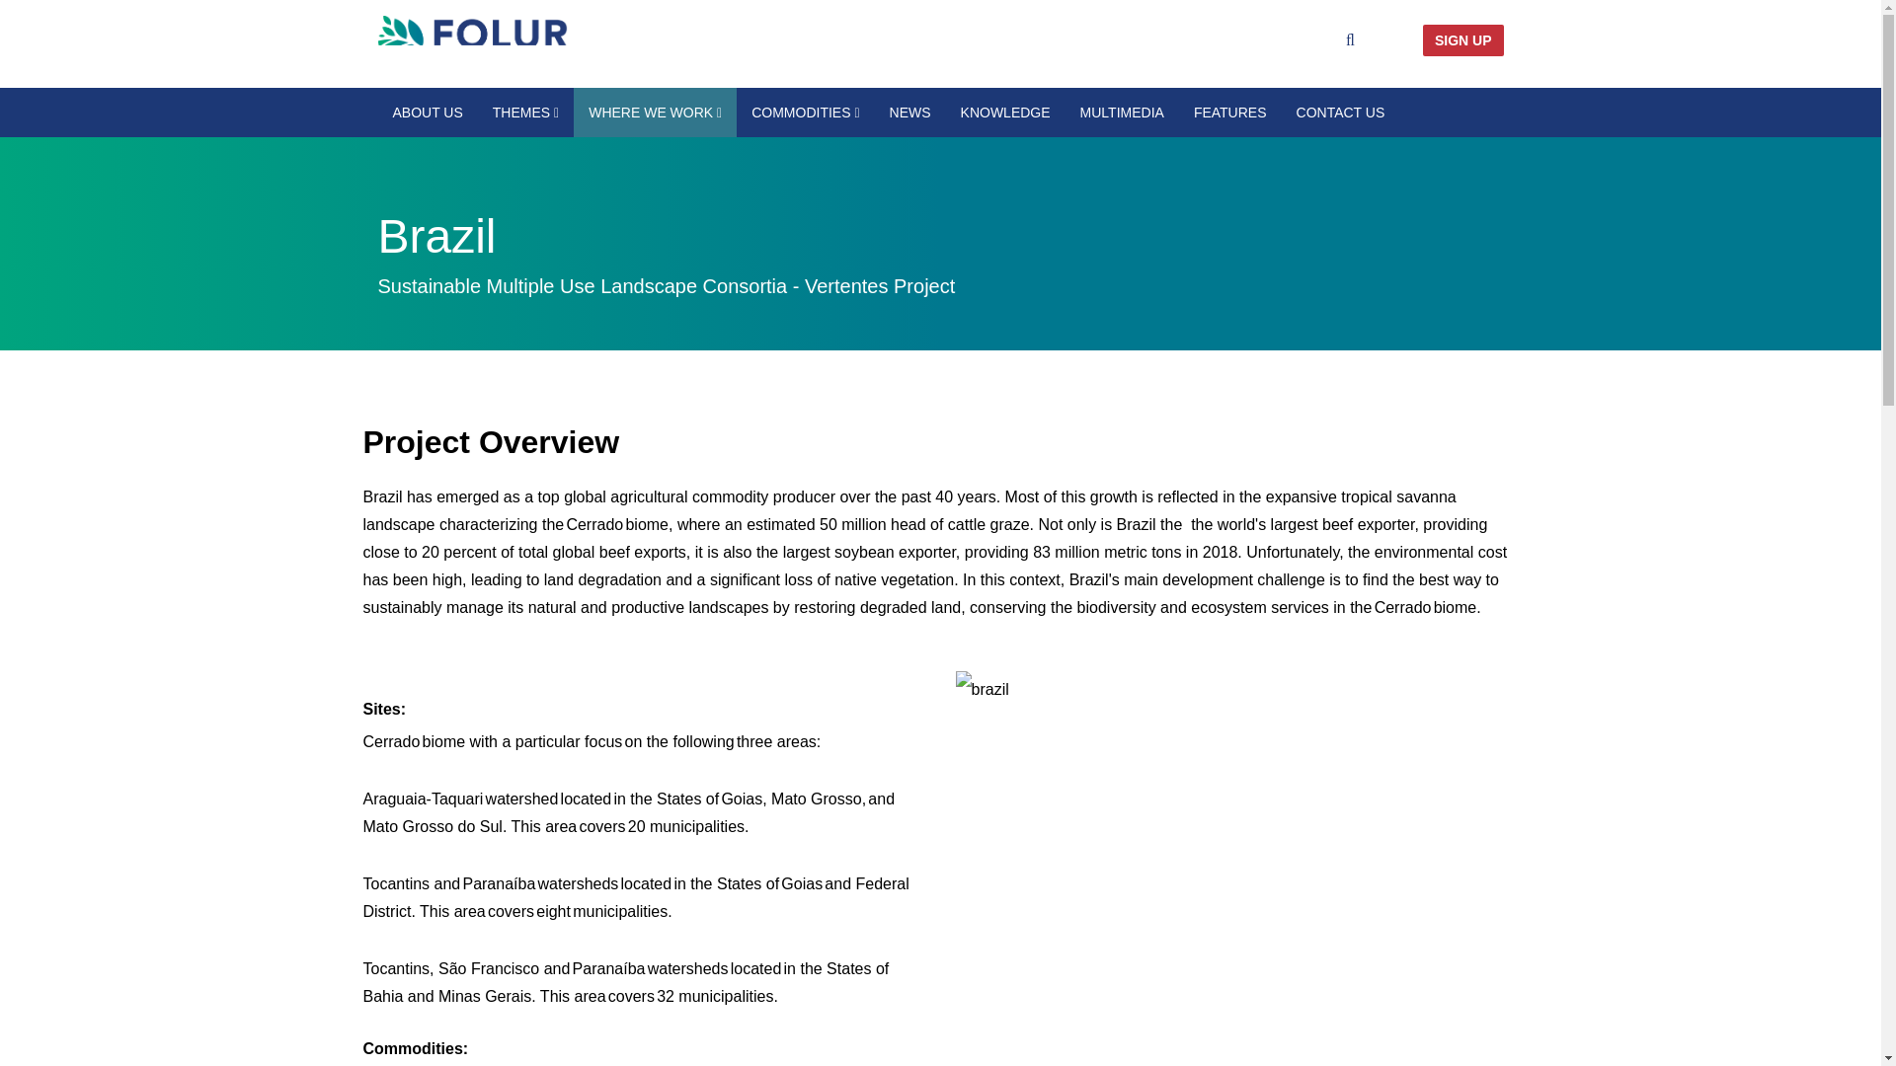 Image resolution: width=1896 pixels, height=1066 pixels. I want to click on Home, so click(651, 39).